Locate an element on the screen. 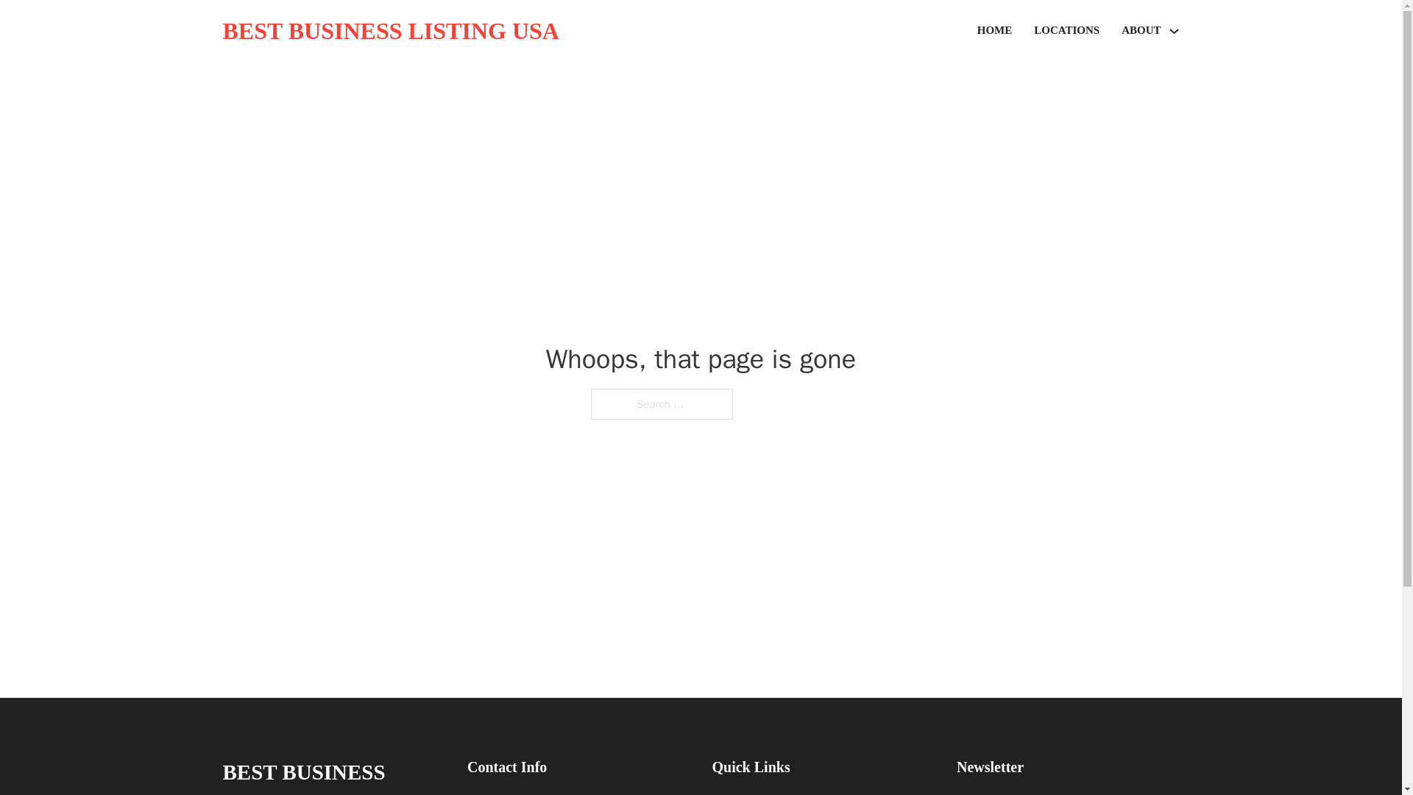 The height and width of the screenshot is (795, 1413). LOCATIONS is located at coordinates (1066, 31).